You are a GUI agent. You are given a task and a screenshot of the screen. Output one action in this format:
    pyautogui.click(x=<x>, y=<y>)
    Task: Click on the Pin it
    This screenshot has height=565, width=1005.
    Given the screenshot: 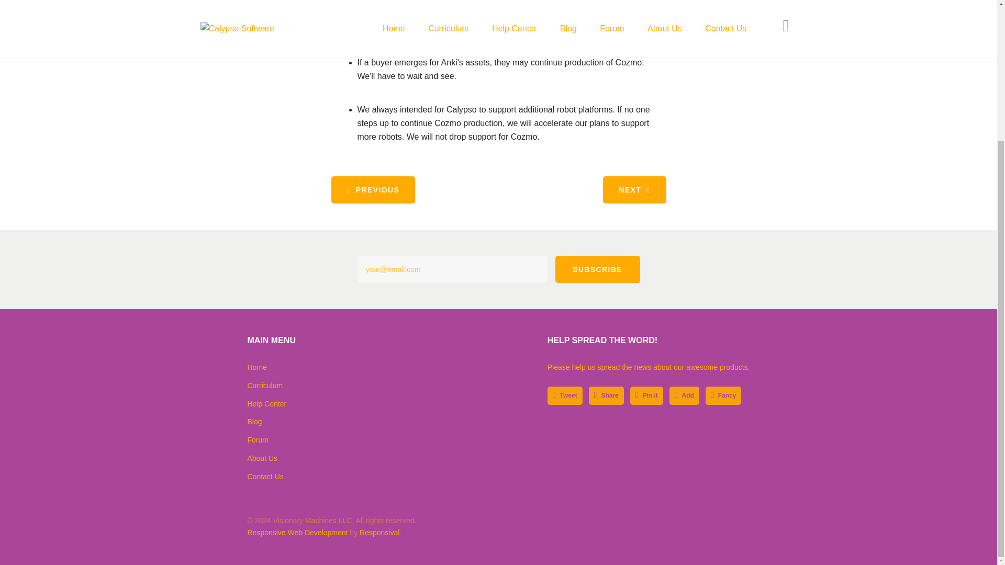 What is the action you would take?
    pyautogui.click(x=646, y=395)
    